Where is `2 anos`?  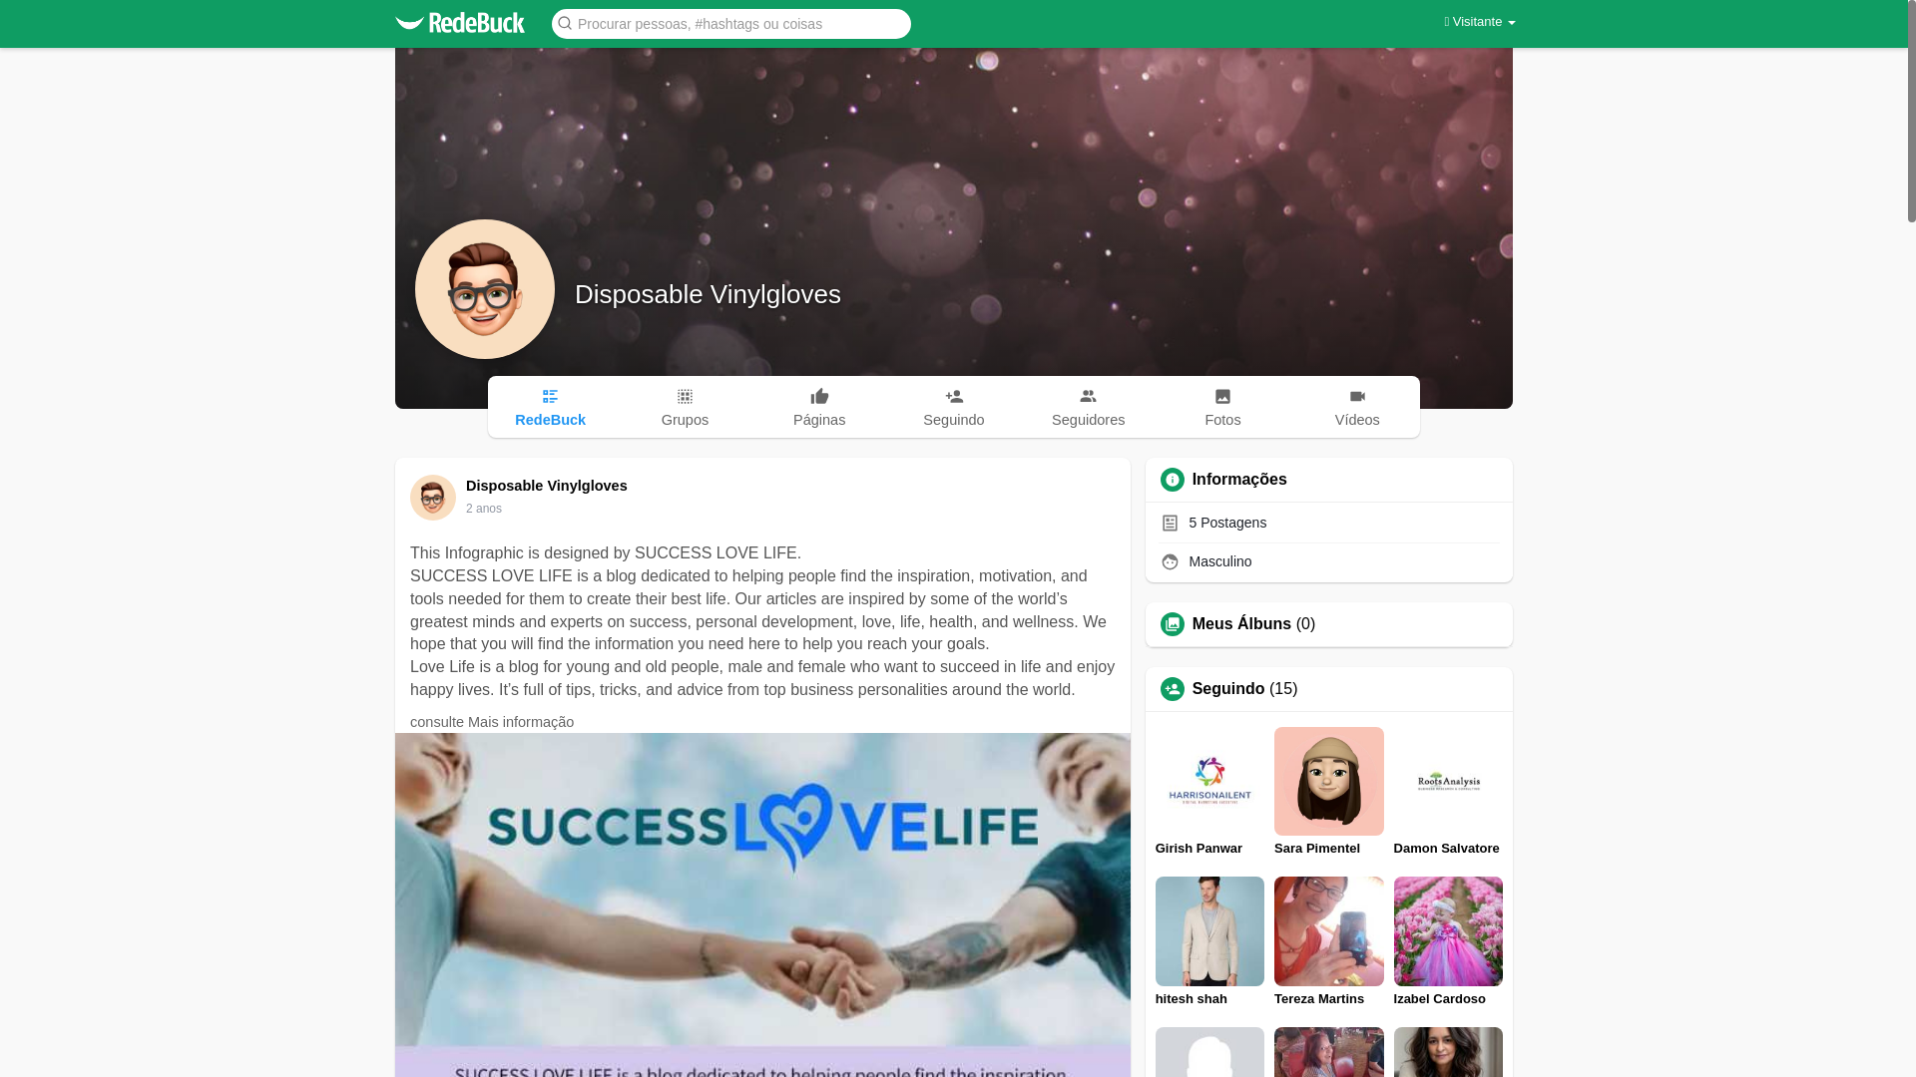
2 anos is located at coordinates (483, 509).